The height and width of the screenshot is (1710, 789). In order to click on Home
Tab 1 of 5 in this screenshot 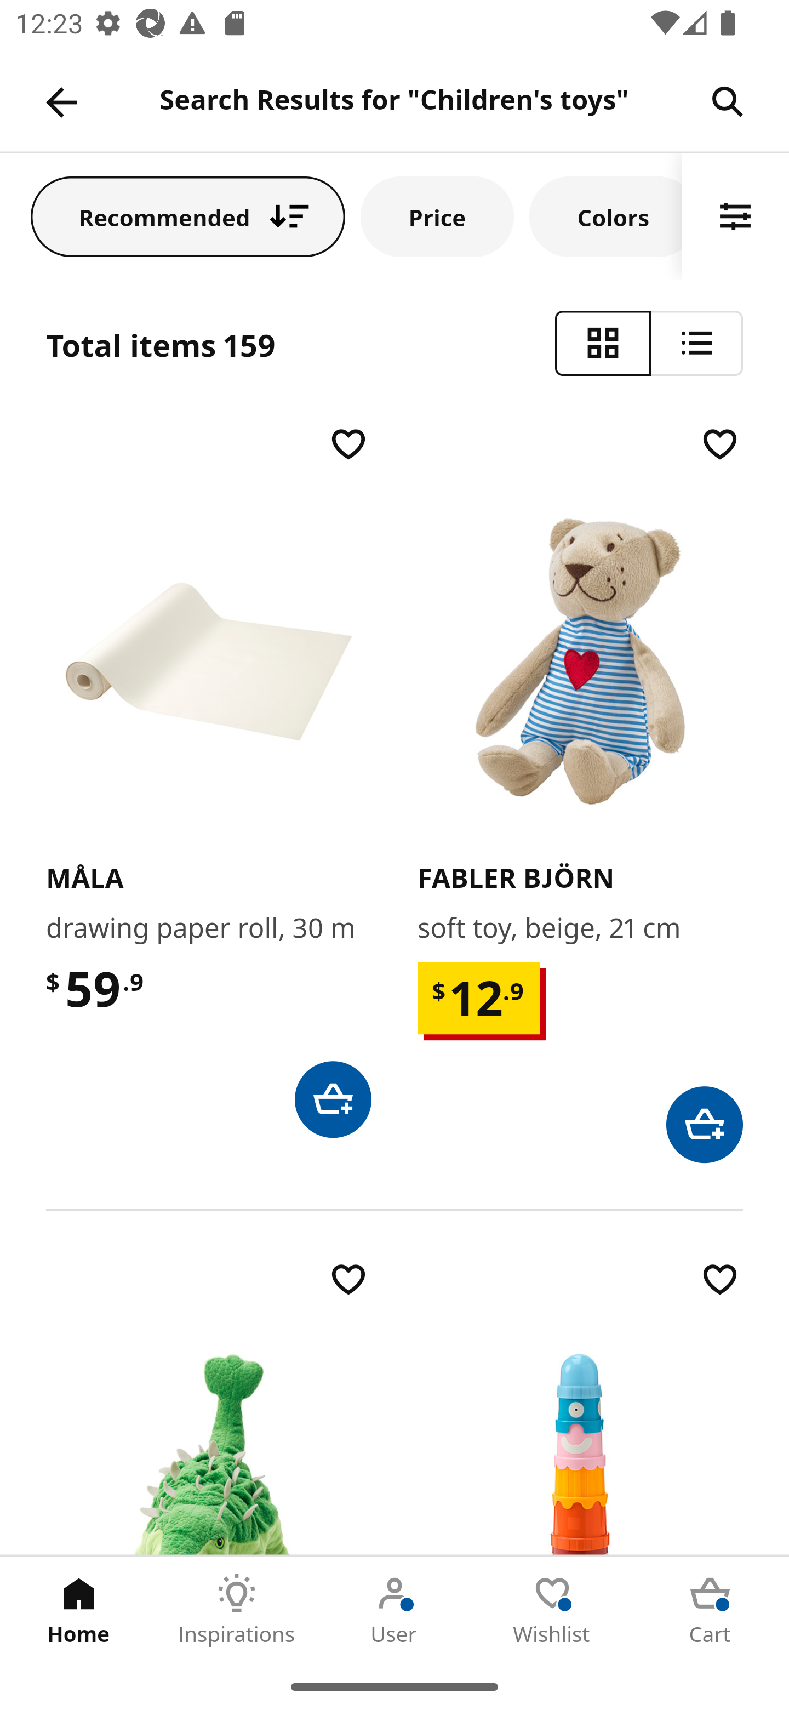, I will do `click(79, 1610)`.